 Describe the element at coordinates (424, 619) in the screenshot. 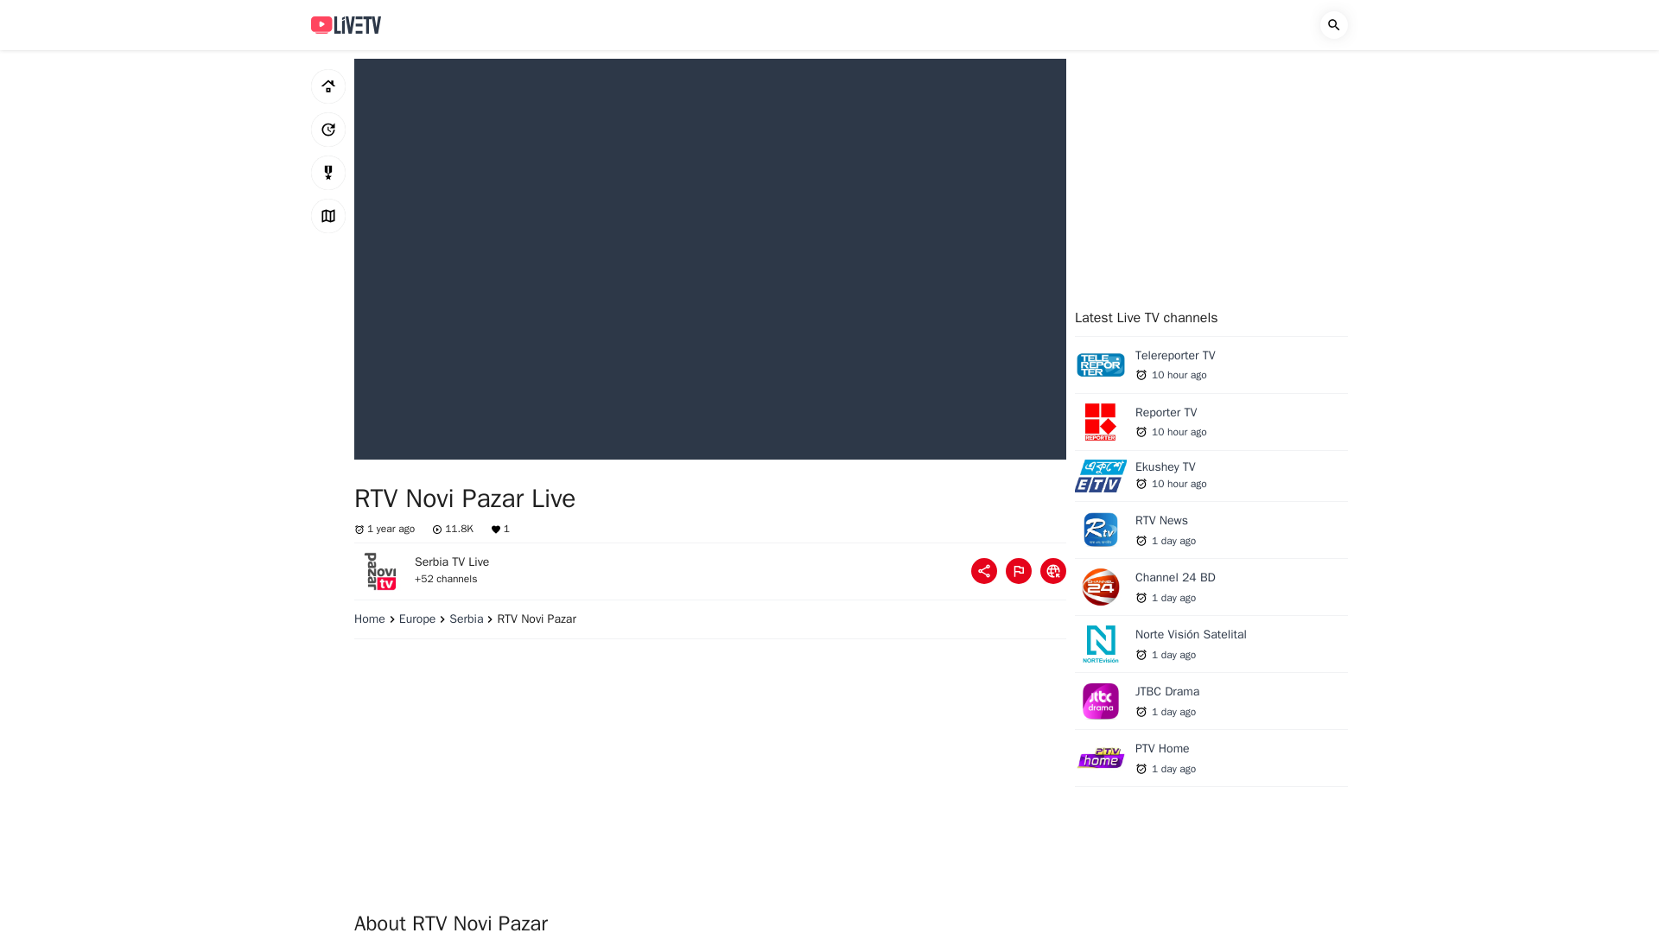

I see `Home` at that location.